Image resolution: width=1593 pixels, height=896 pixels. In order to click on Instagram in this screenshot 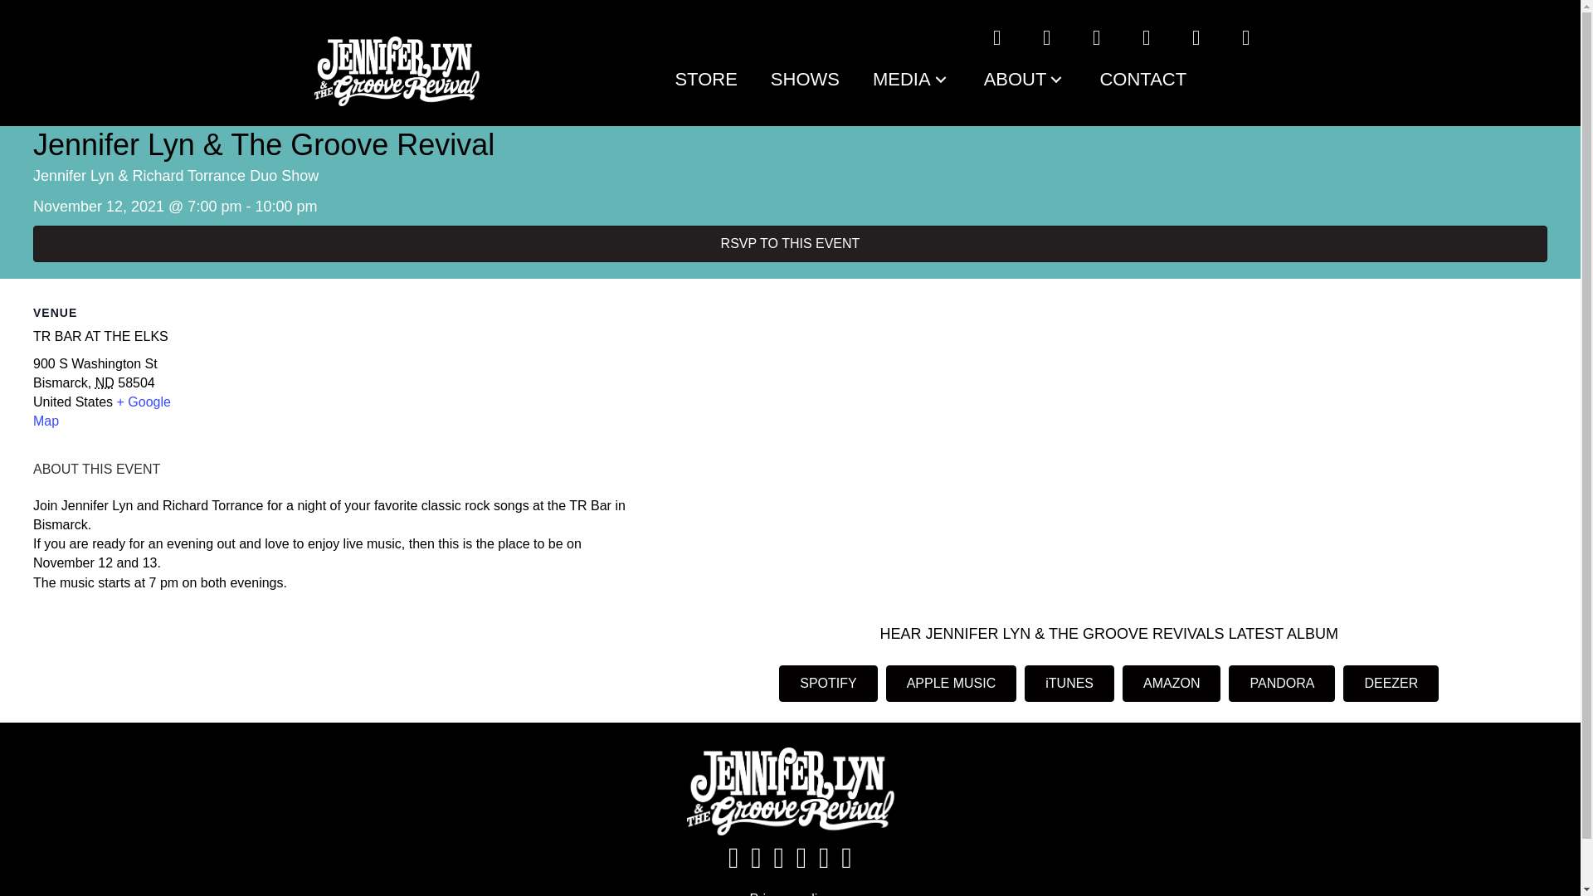, I will do `click(1046, 37)`.